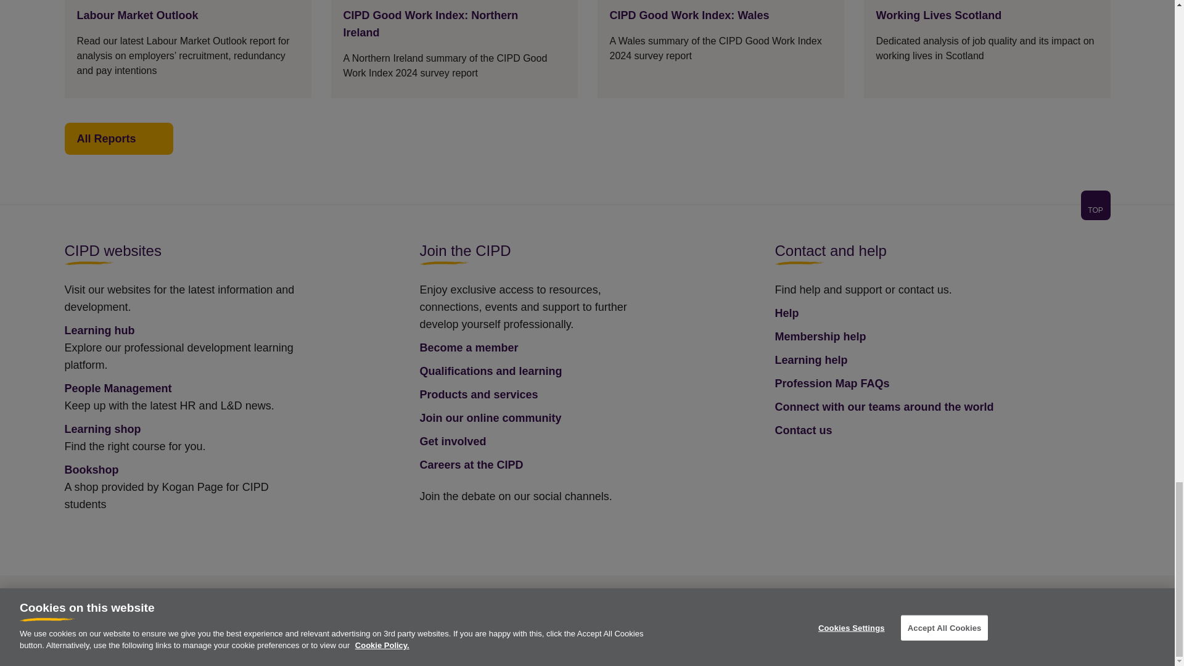 The width and height of the screenshot is (1184, 666). What do you see at coordinates (586, 212) in the screenshot?
I see `TOP` at bounding box center [586, 212].